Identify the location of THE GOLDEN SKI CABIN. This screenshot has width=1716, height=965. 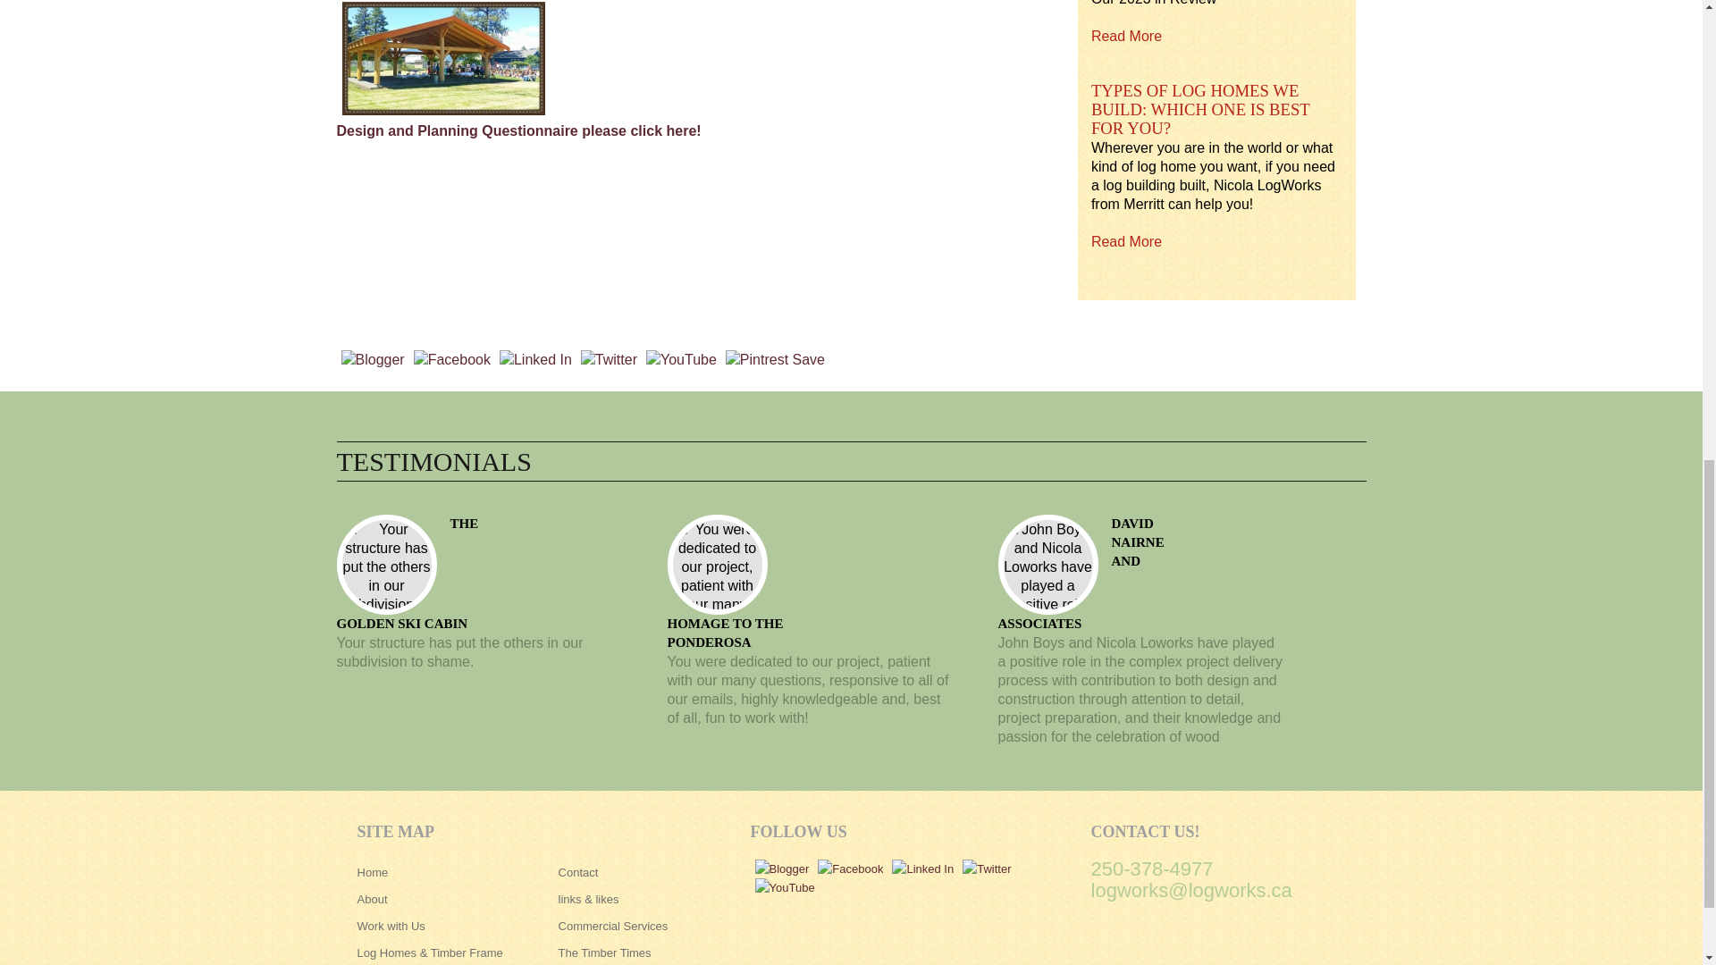
(408, 574).